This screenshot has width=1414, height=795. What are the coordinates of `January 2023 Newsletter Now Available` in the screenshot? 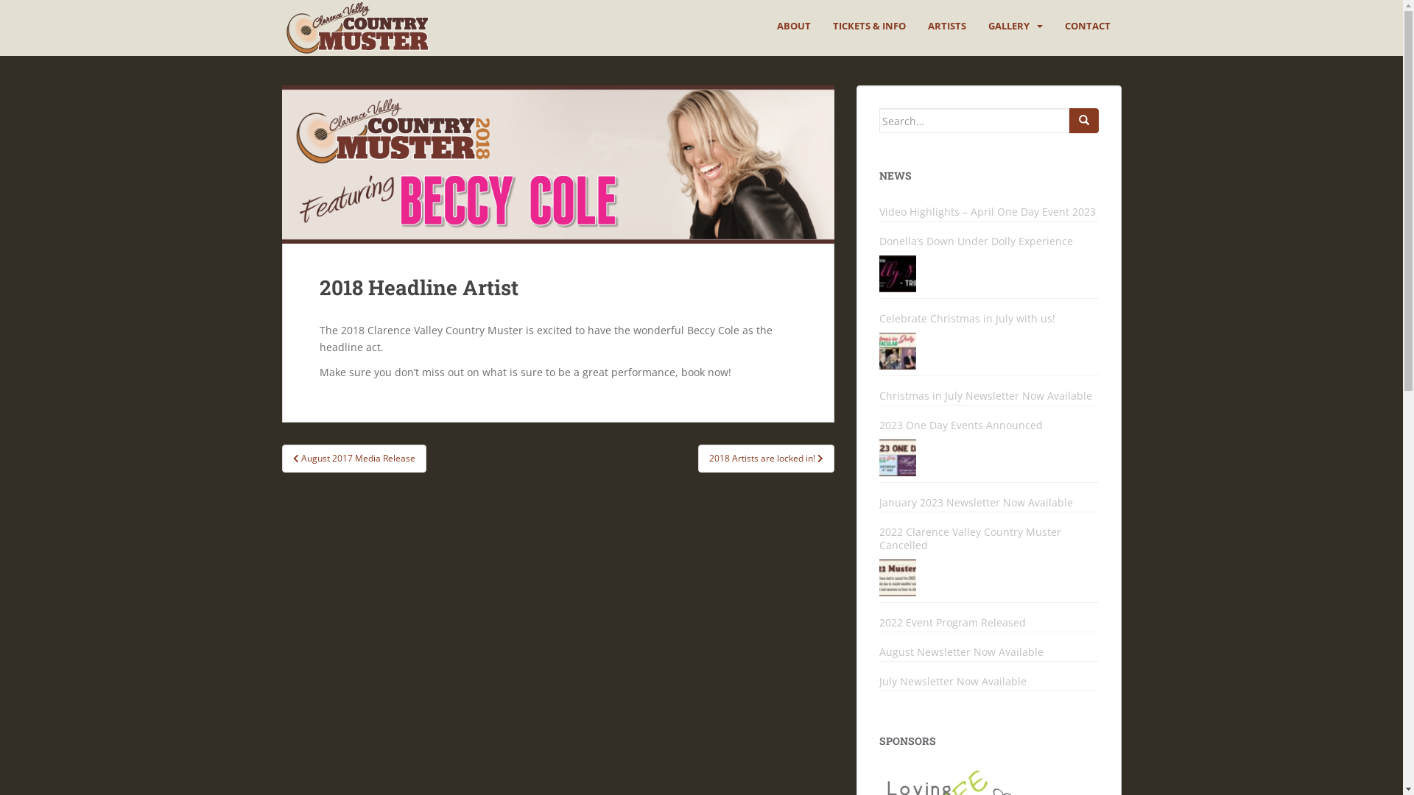 It's located at (989, 503).